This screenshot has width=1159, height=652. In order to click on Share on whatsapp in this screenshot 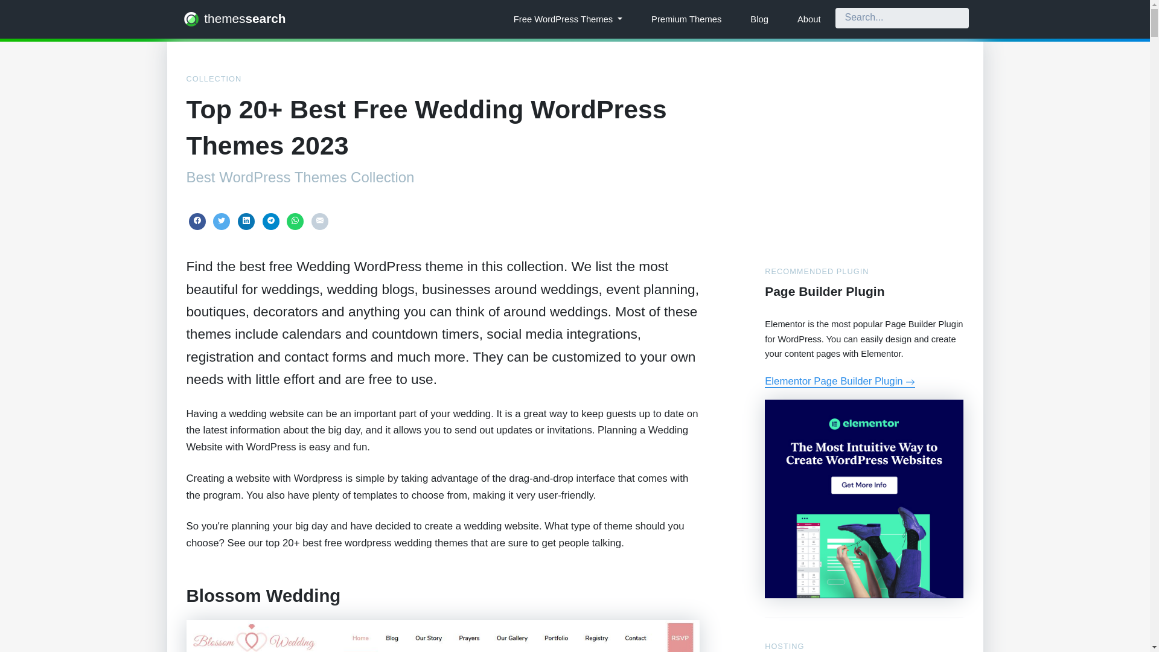, I will do `click(295, 222)`.